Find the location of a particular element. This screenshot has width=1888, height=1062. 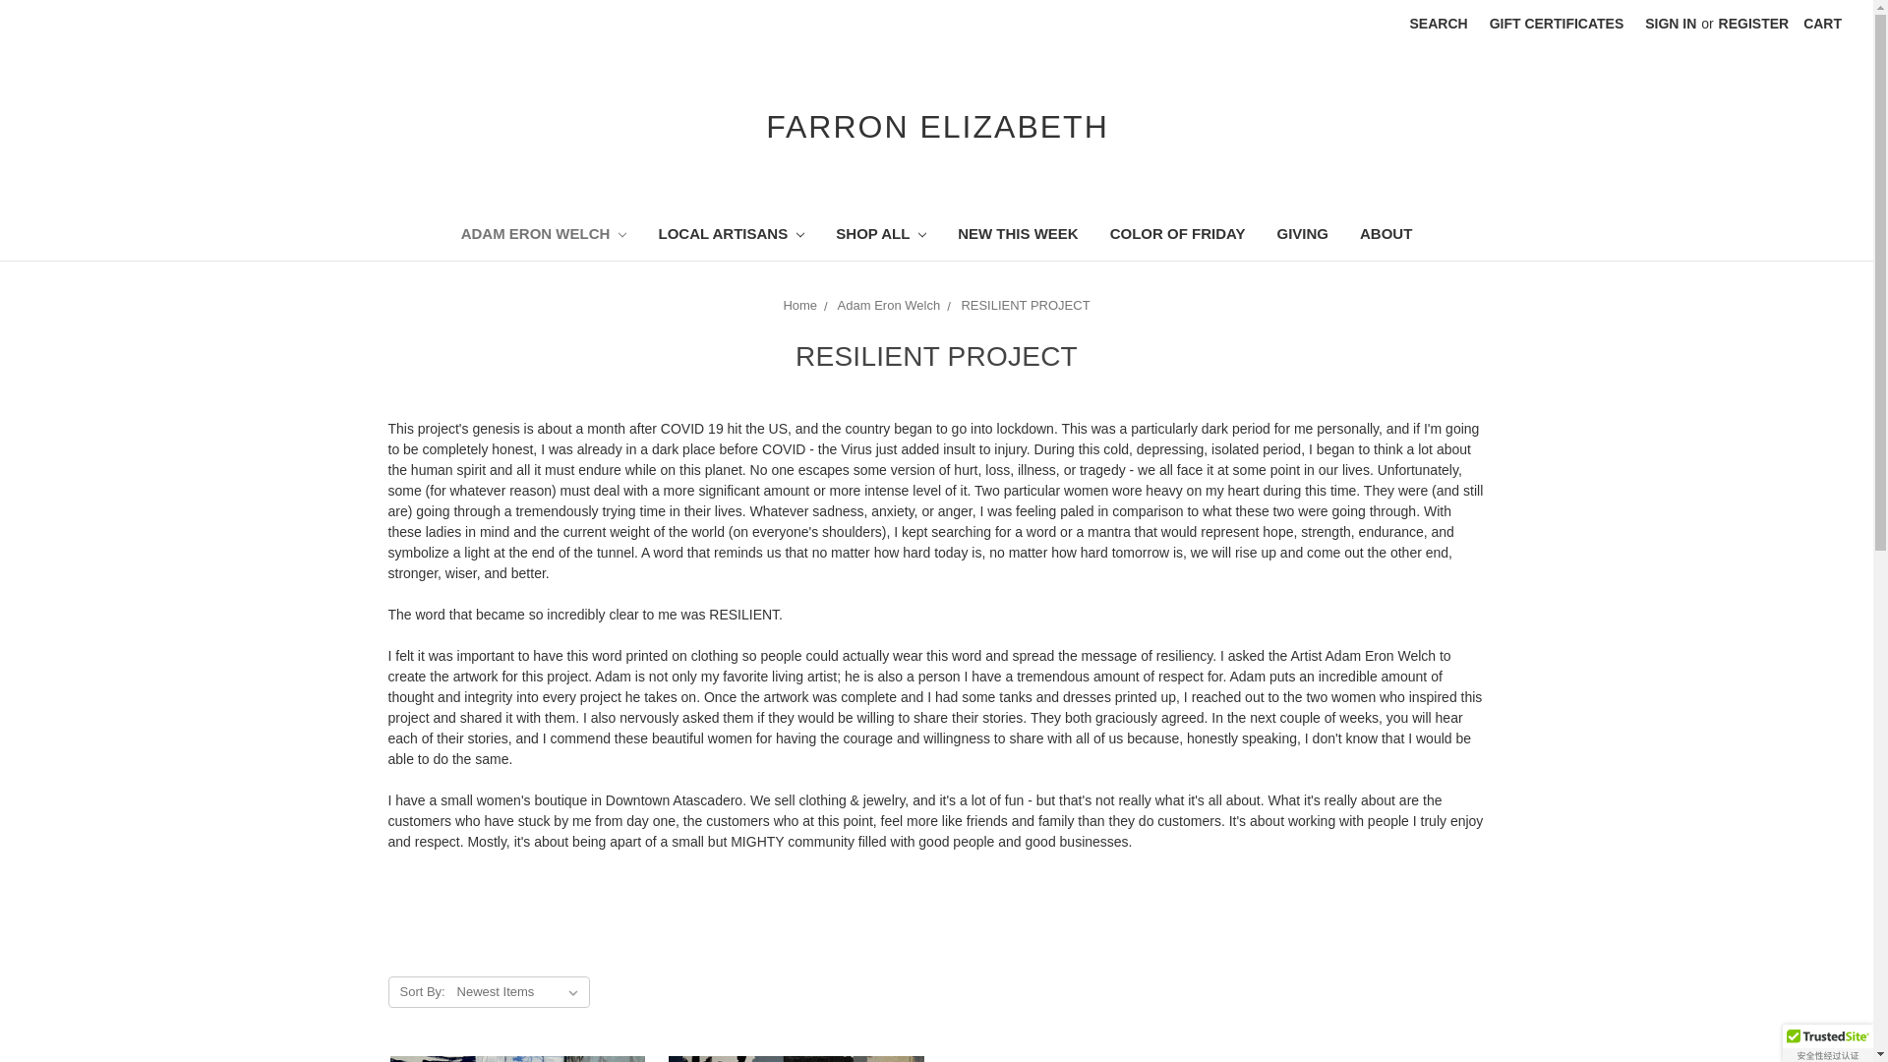

SHOP ALL is located at coordinates (881, 236).